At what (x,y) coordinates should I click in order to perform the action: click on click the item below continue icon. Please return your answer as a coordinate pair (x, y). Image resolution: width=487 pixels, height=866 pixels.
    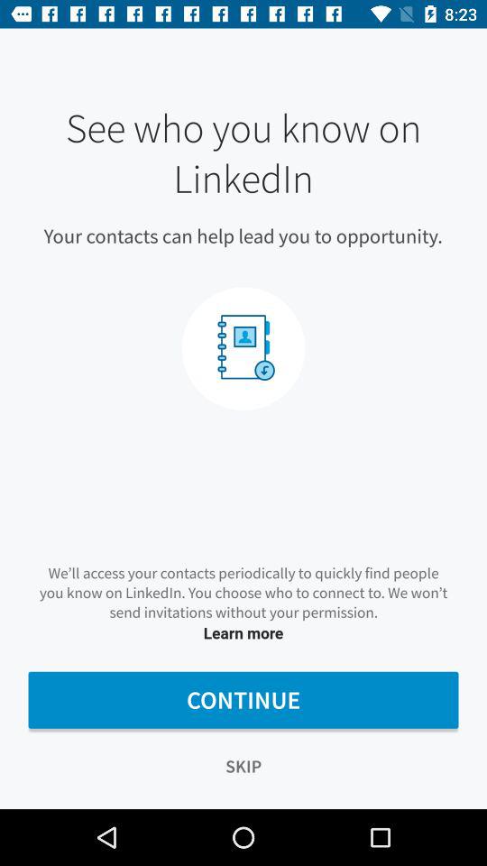
    Looking at the image, I should click on (243, 767).